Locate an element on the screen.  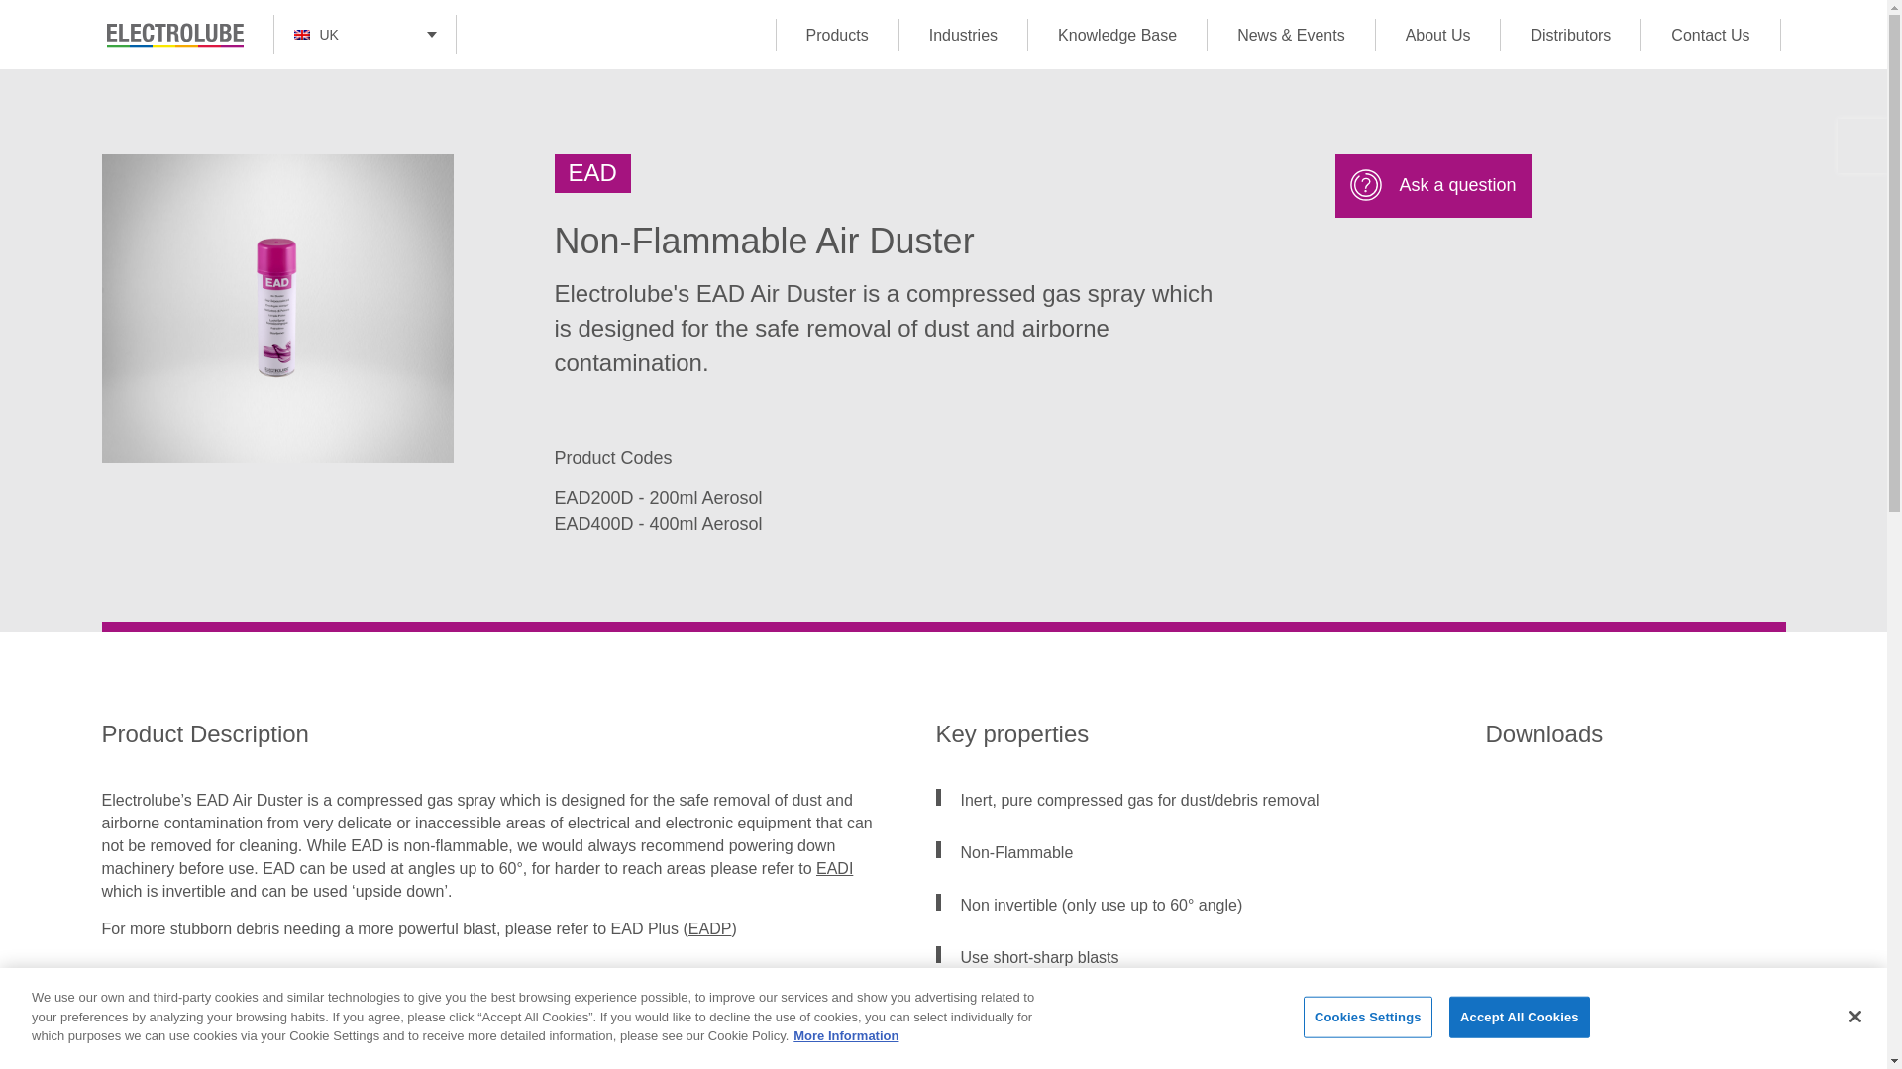
Contact Us is located at coordinates (1710, 34).